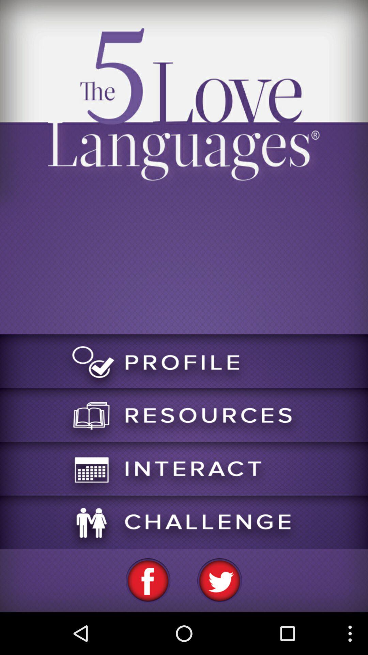 This screenshot has height=655, width=368. I want to click on click resource, so click(184, 415).